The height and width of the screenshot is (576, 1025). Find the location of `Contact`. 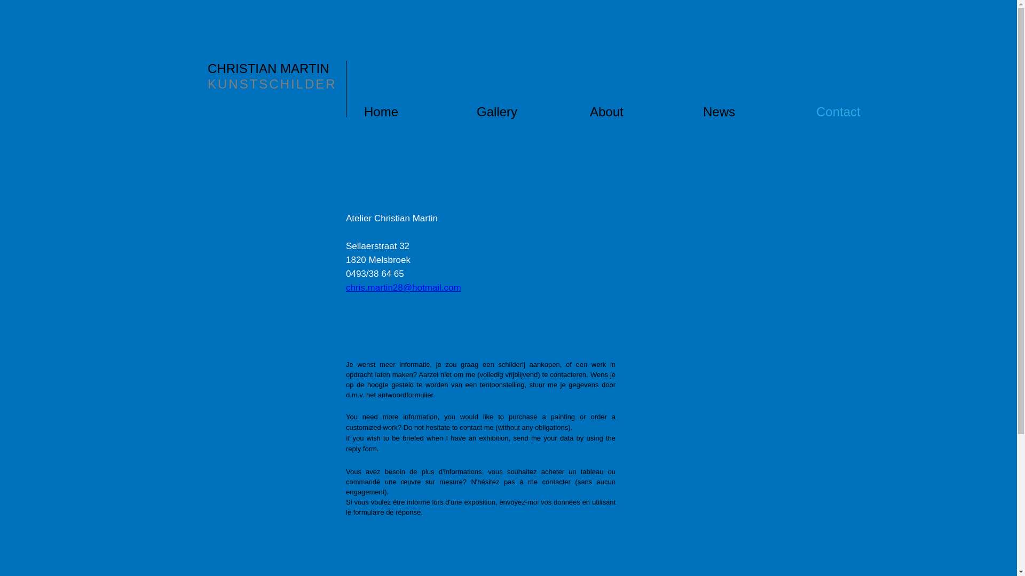

Contact is located at coordinates (872, 112).